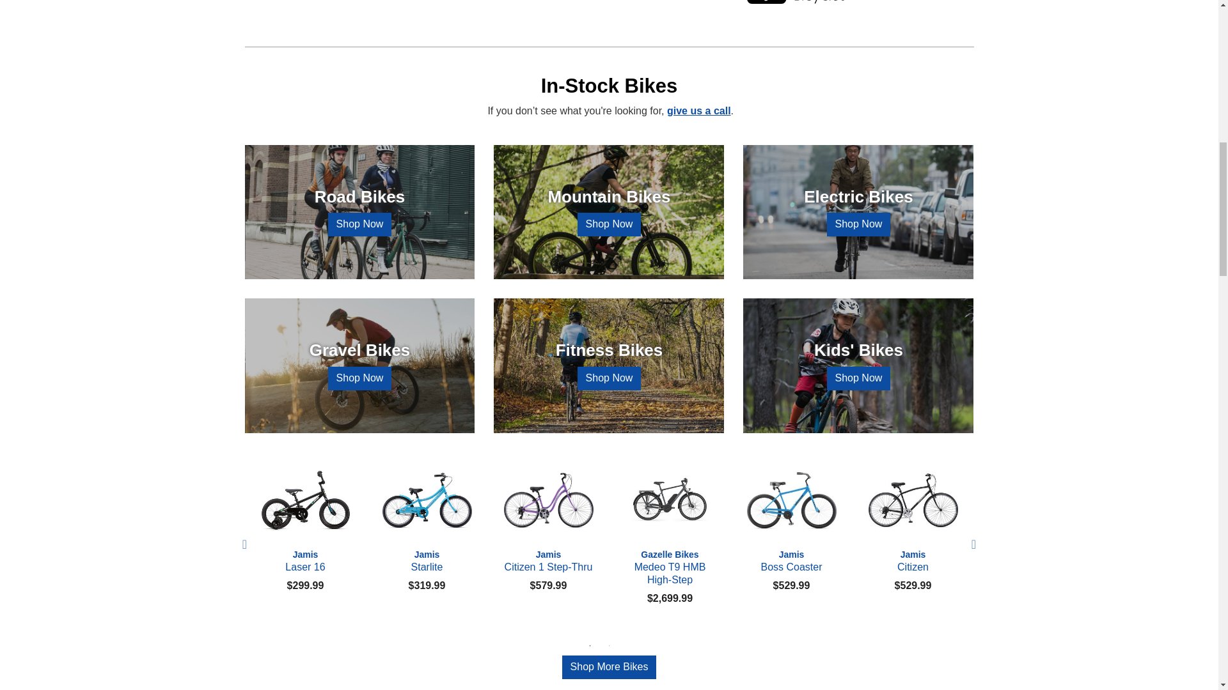 Image resolution: width=1228 pixels, height=690 pixels. Describe the element at coordinates (426, 500) in the screenshot. I see `Jamis Starlite` at that location.